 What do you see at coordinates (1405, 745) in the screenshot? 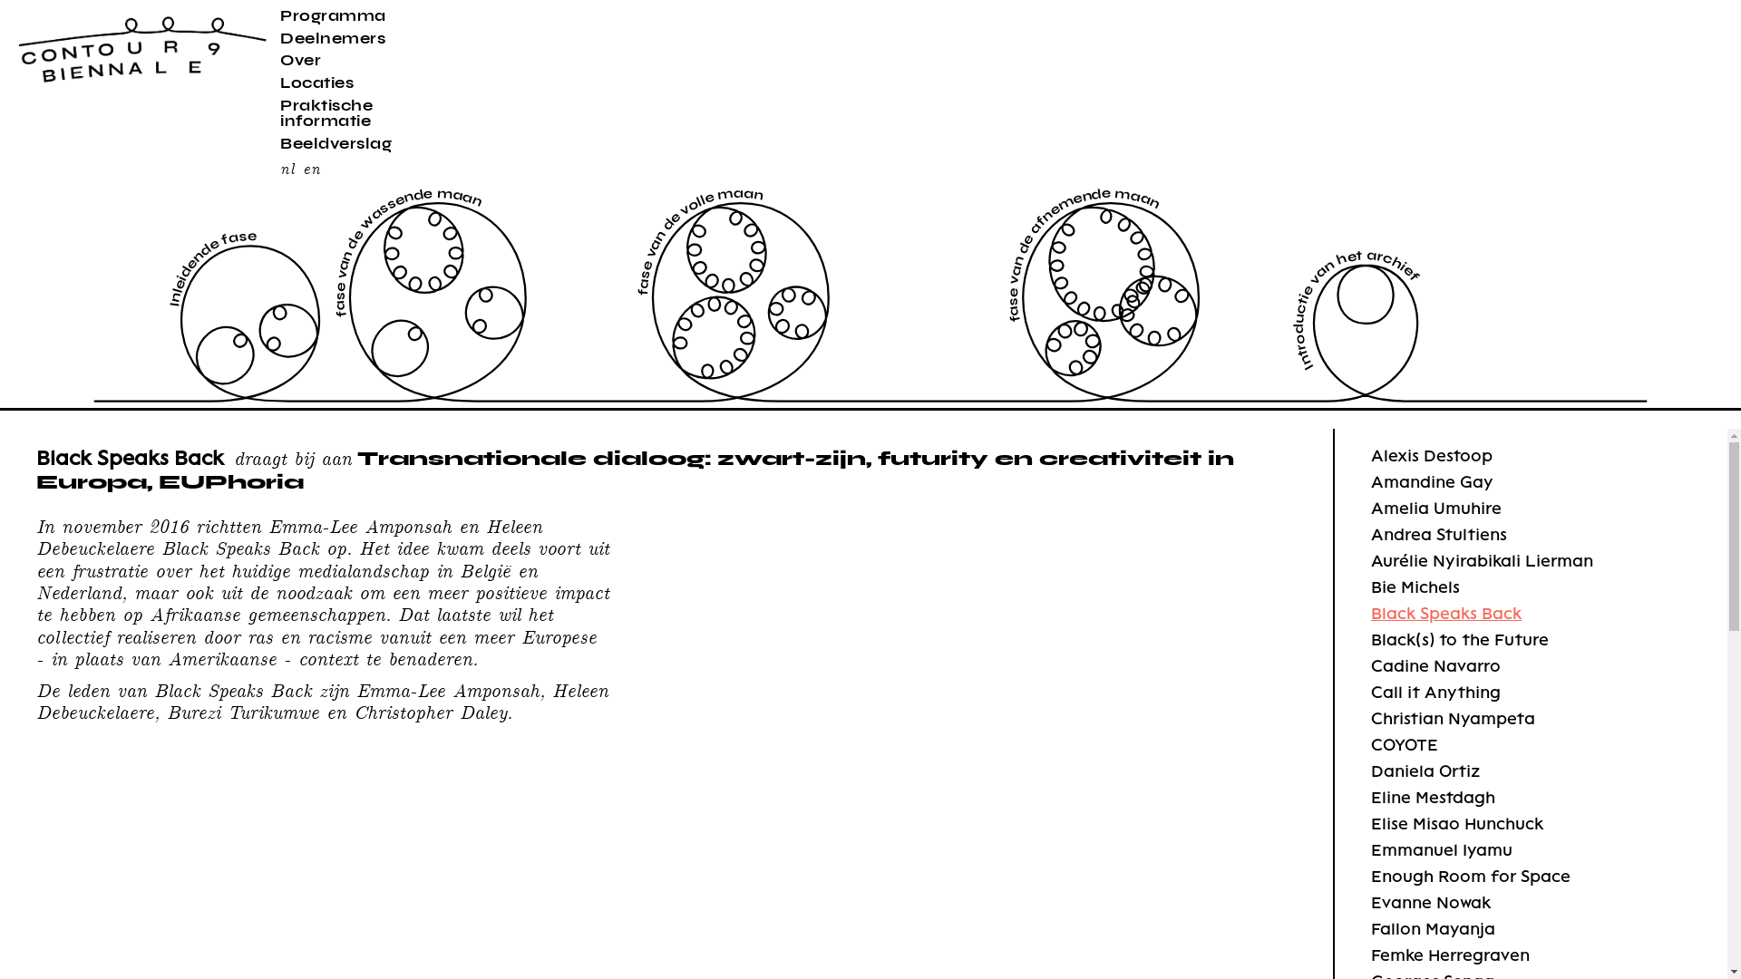
I see `COYOTE` at bounding box center [1405, 745].